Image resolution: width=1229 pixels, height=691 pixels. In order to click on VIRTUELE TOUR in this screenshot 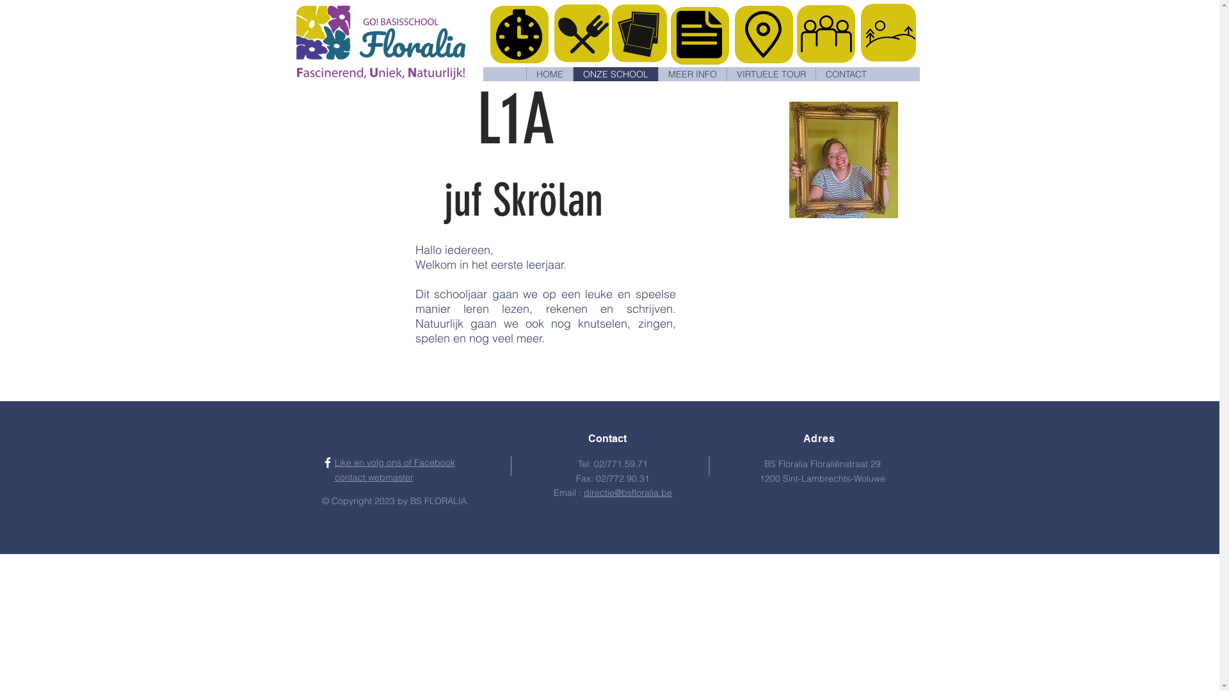, I will do `click(771, 74)`.